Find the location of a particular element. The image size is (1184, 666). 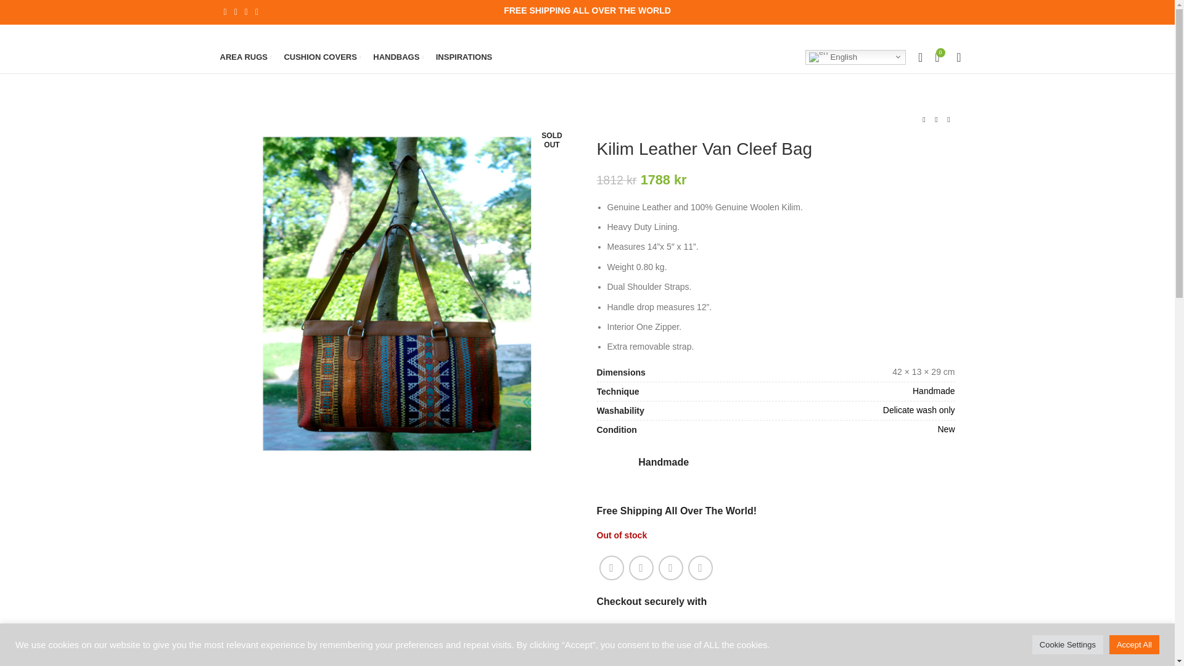

HANDBAGS is located at coordinates (398, 57).